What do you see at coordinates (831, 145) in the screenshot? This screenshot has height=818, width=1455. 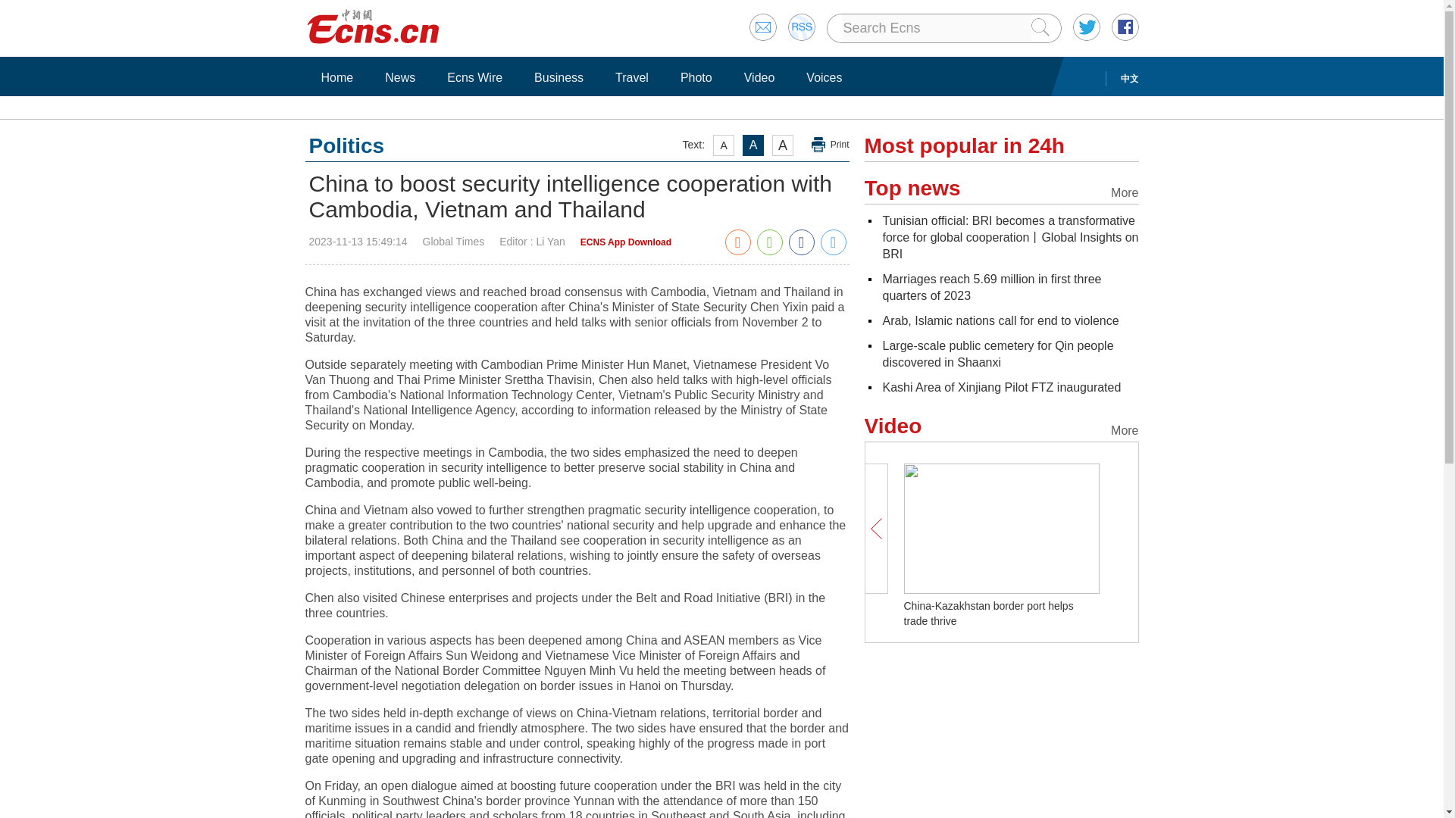 I see `Print` at bounding box center [831, 145].